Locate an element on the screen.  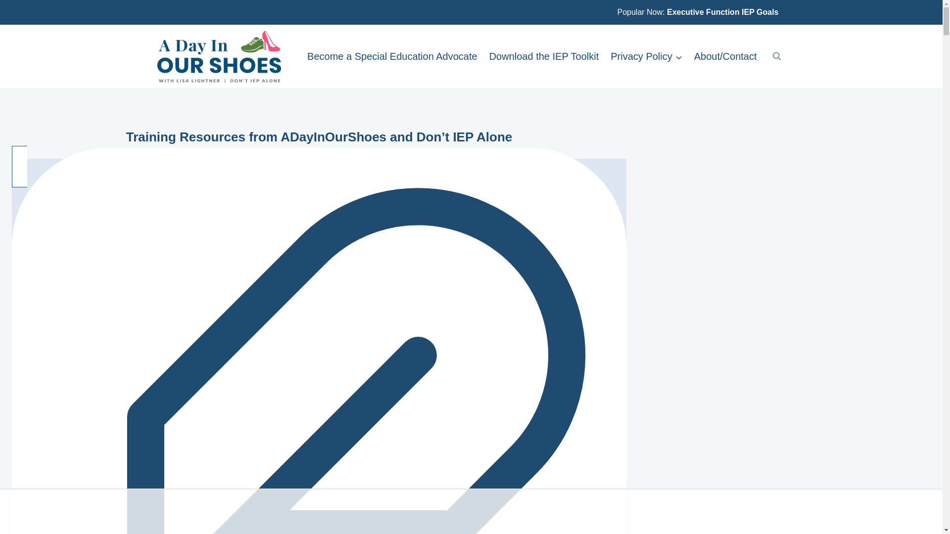
Executive Function IEP Goals is located at coordinates (722, 12).